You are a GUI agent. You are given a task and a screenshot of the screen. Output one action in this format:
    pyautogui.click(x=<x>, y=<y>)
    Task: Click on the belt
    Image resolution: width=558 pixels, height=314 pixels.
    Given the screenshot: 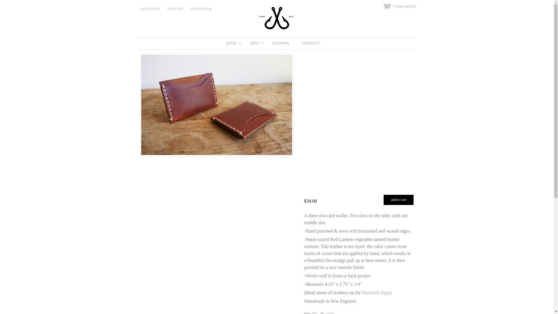 What is the action you would take?
    pyautogui.click(x=314, y=313)
    